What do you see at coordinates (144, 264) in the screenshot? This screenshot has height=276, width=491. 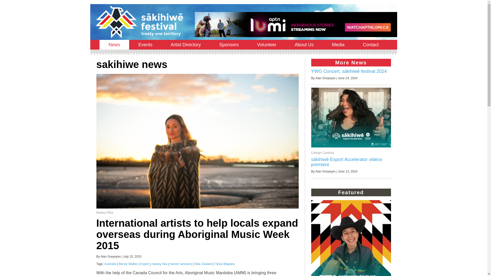 I see `Export` at bounding box center [144, 264].